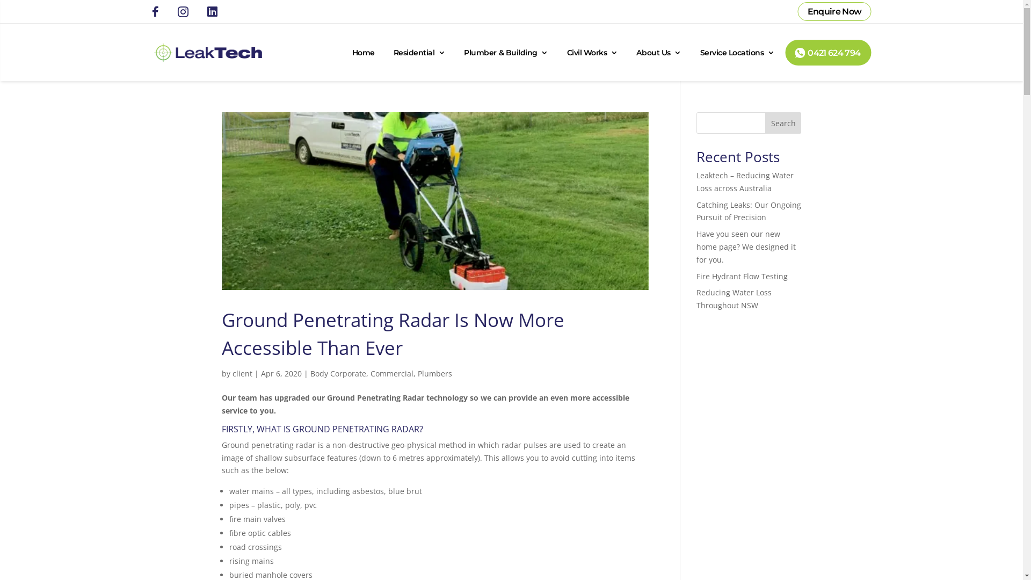  Describe the element at coordinates (338, 374) in the screenshot. I see `Body Corporate` at that location.